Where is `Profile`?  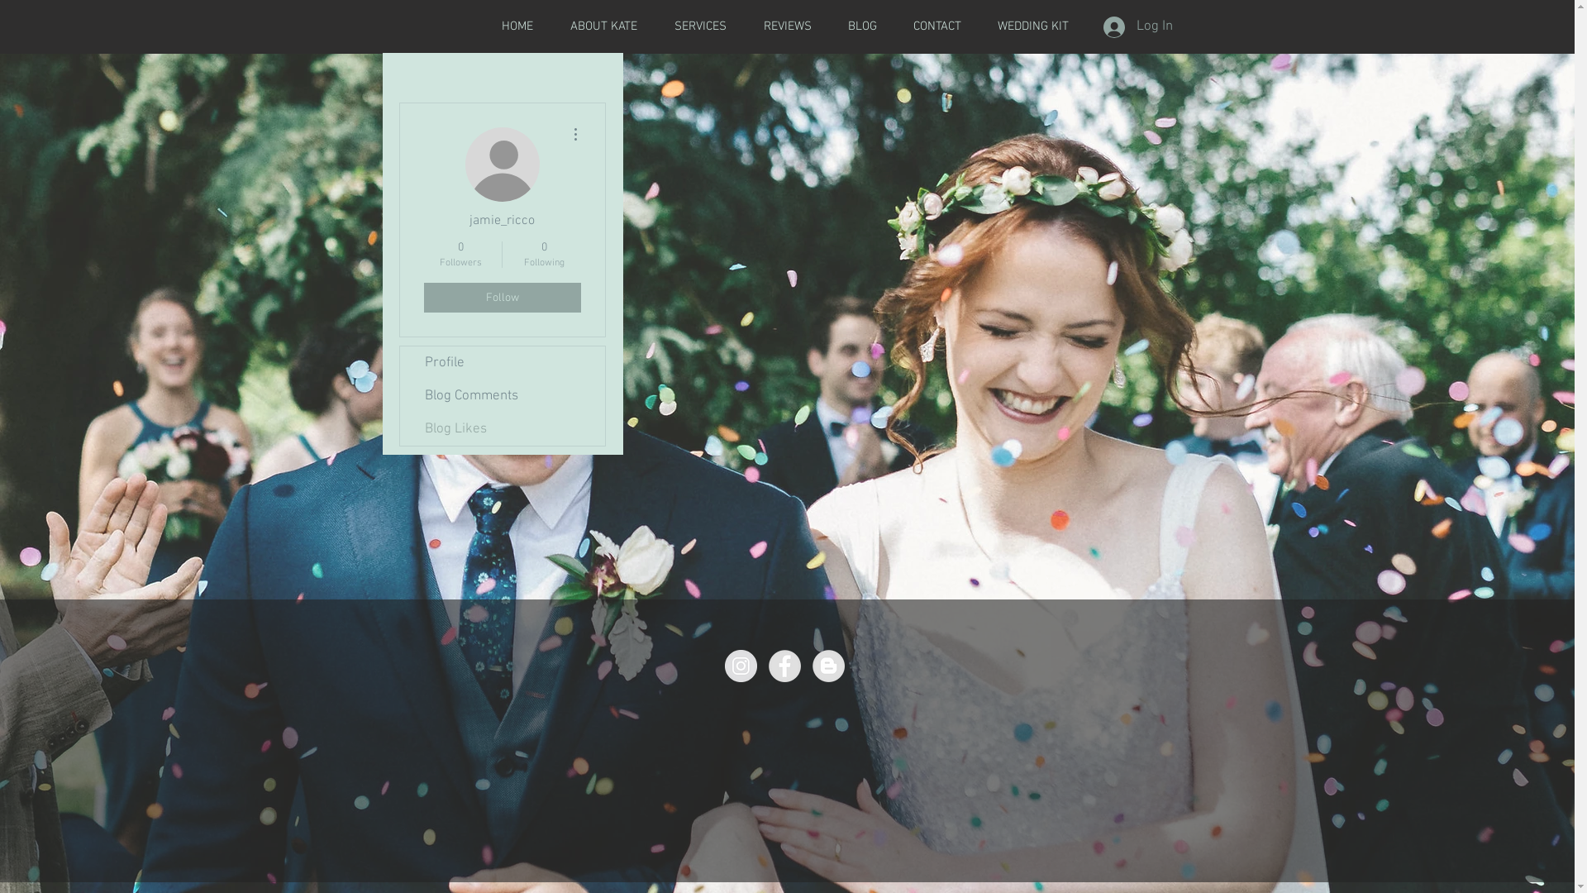
Profile is located at coordinates (503, 363).